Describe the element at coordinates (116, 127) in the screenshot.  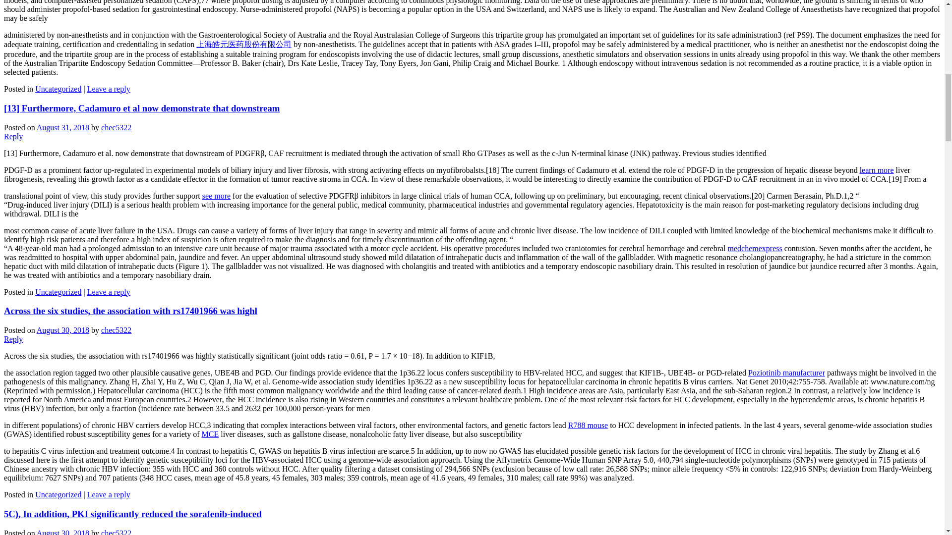
I see `chec5322` at that location.